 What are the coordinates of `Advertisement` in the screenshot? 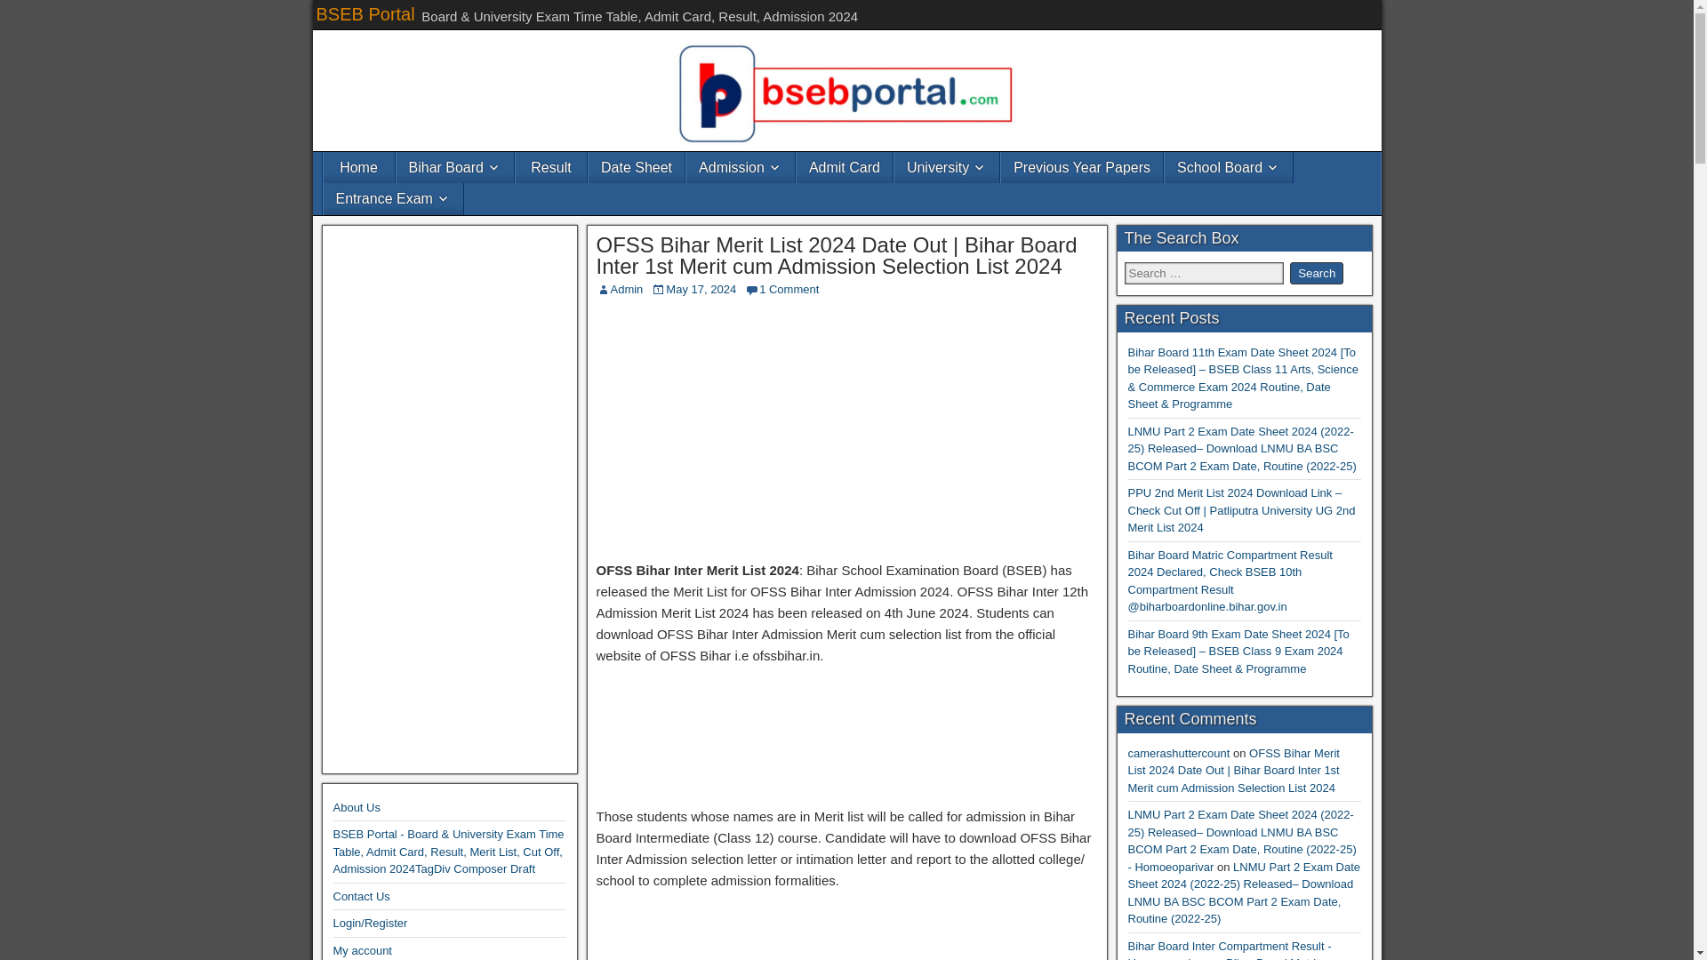 It's located at (846, 432).